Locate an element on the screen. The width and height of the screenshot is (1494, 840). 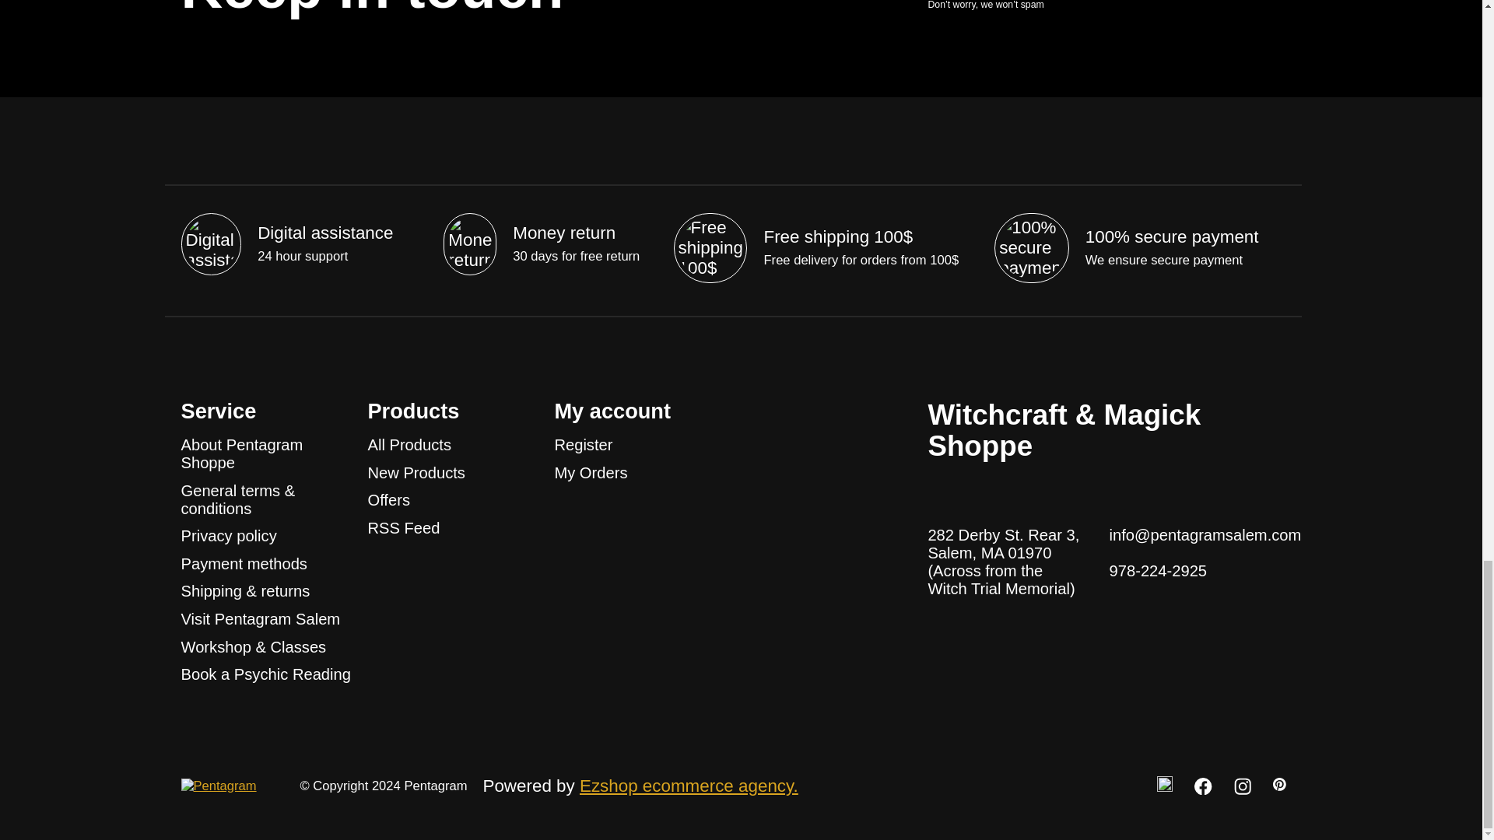
Privacy policy is located at coordinates (229, 535).